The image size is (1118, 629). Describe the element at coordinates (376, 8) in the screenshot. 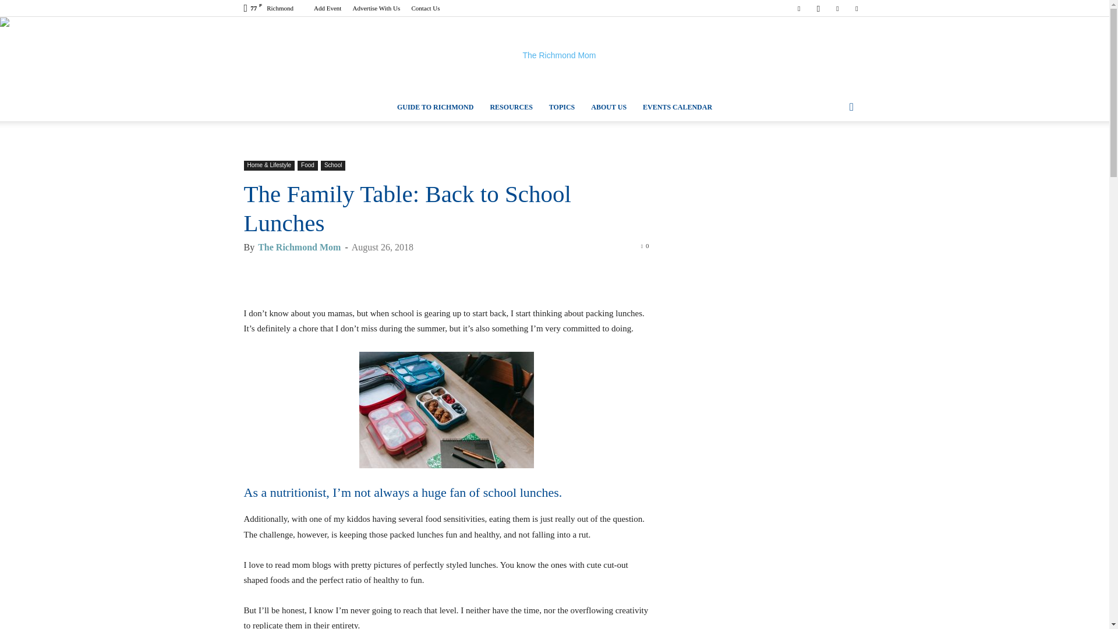

I see `Advertise With Us` at that location.